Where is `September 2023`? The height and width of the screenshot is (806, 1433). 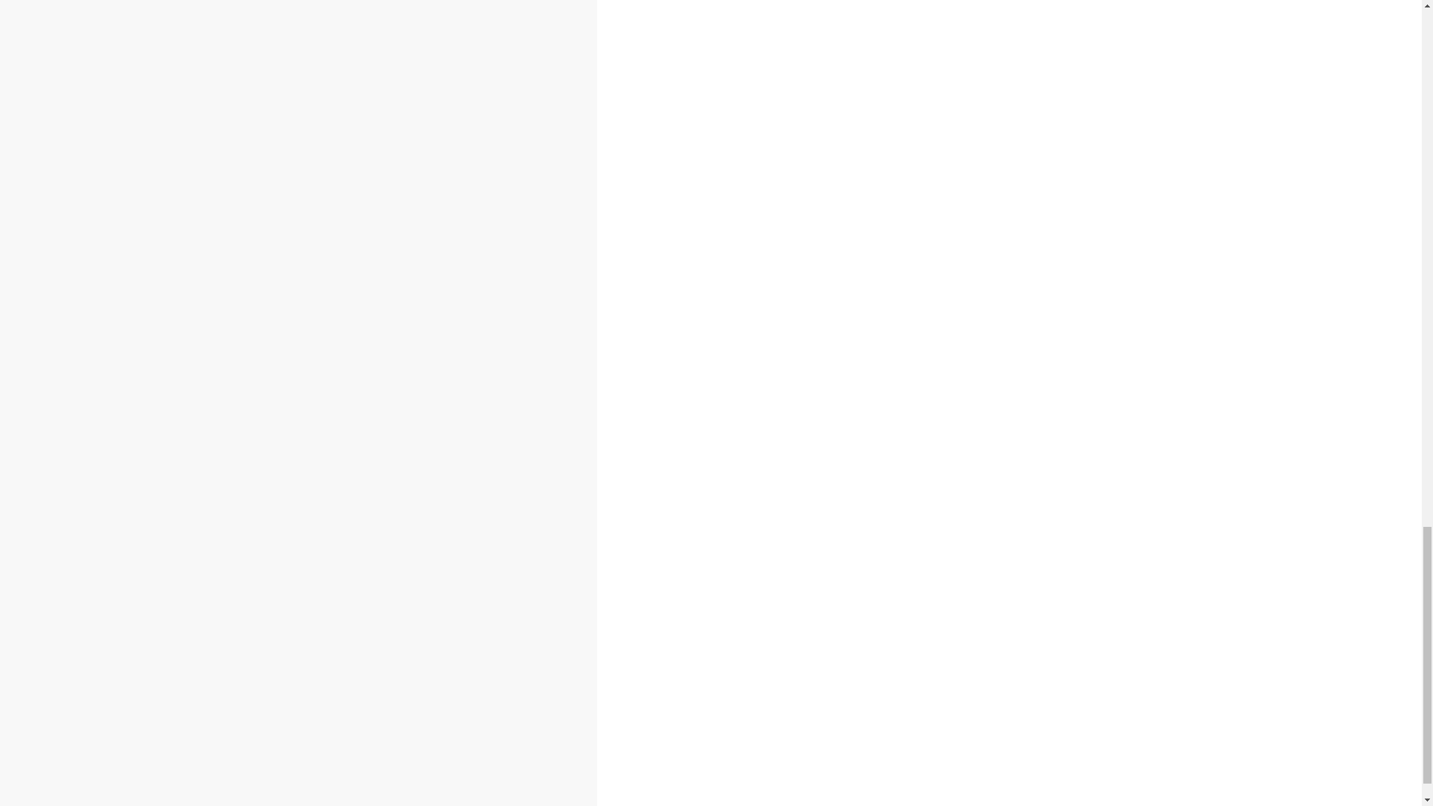
September 2023 is located at coordinates (284, 90).